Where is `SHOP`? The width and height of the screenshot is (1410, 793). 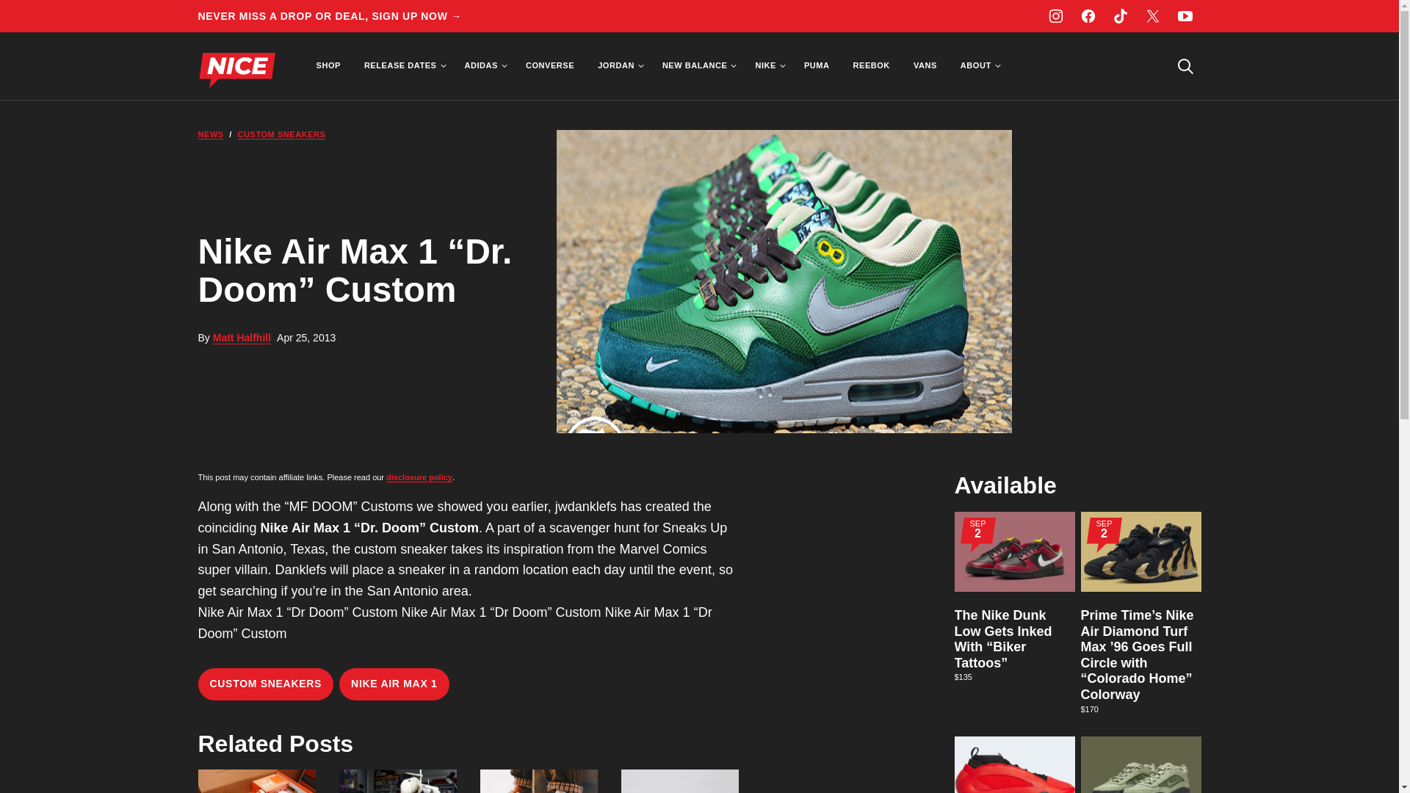 SHOP is located at coordinates (328, 66).